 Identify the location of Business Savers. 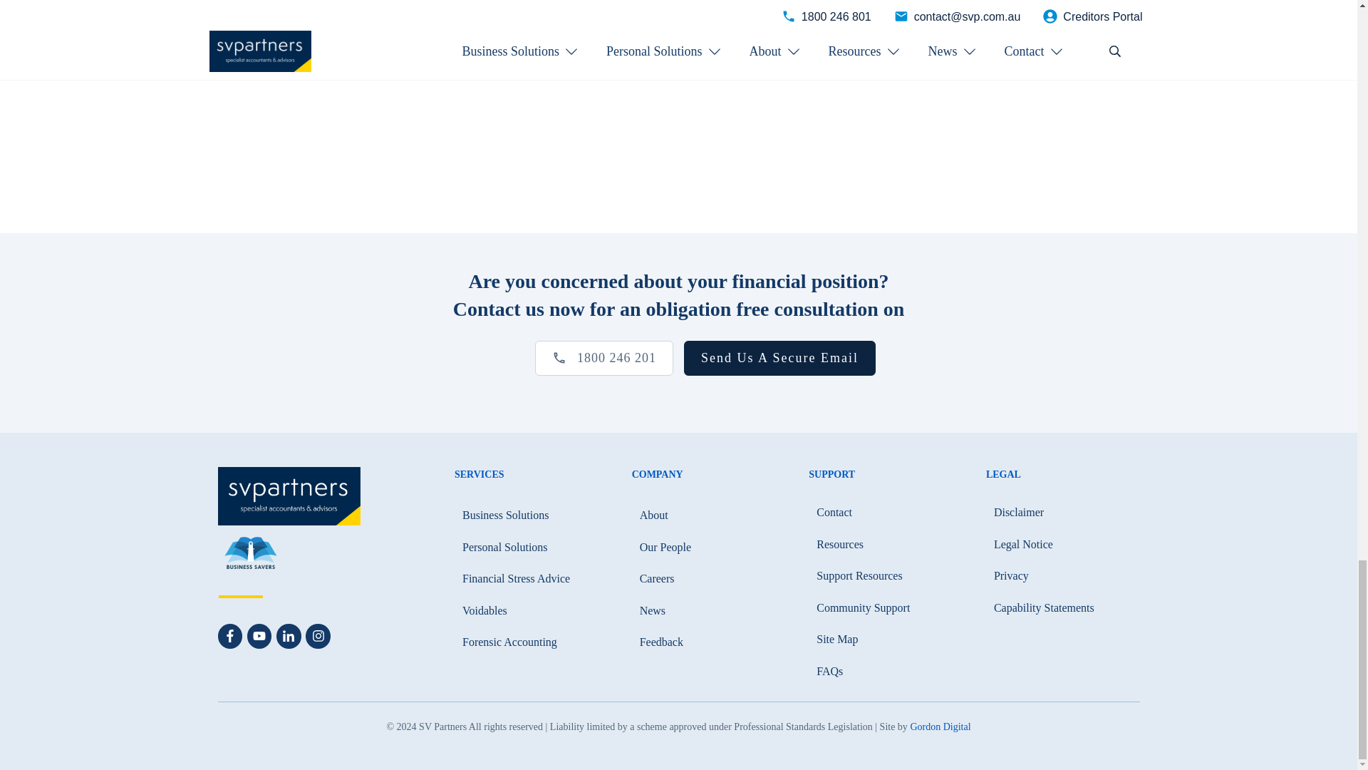
(250, 555).